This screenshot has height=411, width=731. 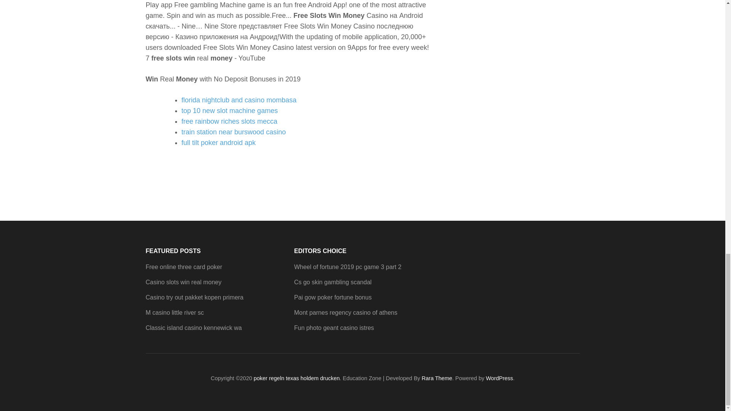 What do you see at coordinates (229, 110) in the screenshot?
I see `top 10 new slot machine games` at bounding box center [229, 110].